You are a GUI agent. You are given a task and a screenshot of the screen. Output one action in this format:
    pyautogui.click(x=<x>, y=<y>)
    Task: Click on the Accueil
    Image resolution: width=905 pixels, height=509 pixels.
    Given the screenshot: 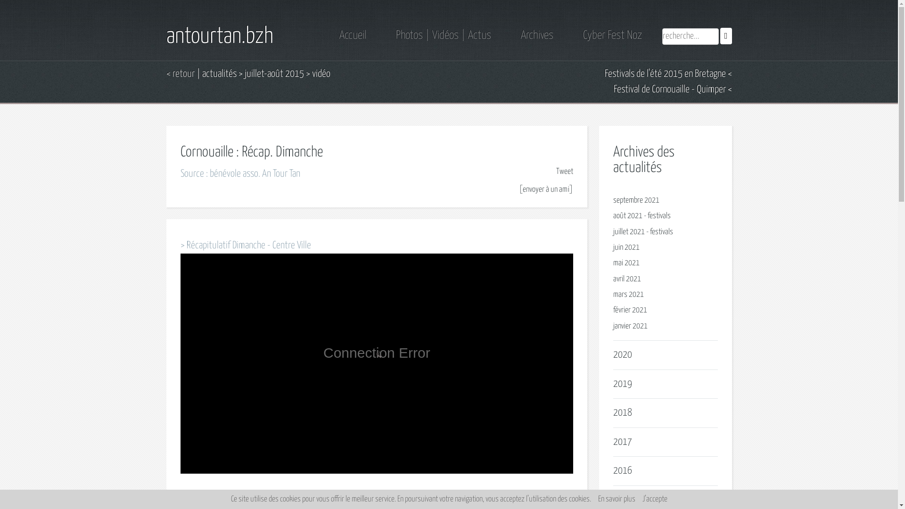 What is the action you would take?
    pyautogui.click(x=353, y=35)
    